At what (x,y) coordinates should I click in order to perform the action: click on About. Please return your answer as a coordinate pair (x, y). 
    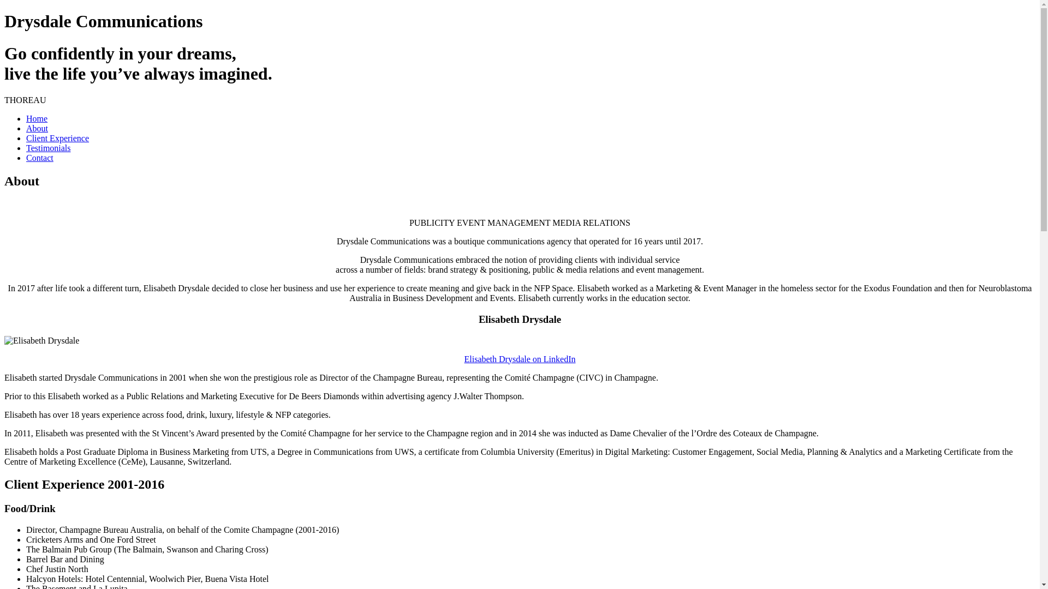
    Looking at the image, I should click on (37, 129).